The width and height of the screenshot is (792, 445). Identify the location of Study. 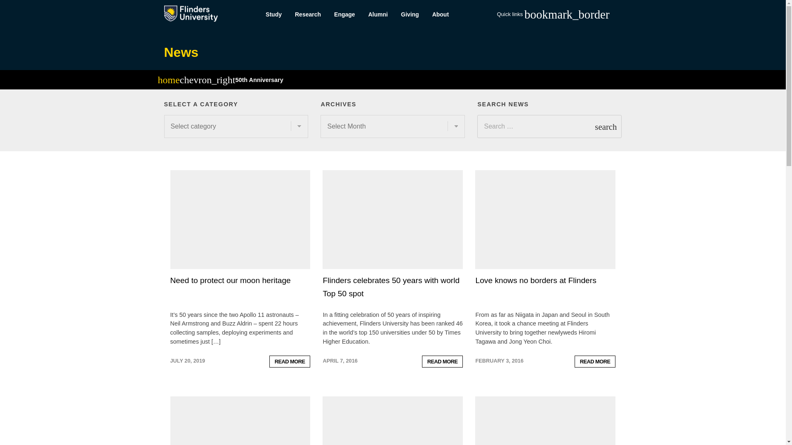
(273, 14).